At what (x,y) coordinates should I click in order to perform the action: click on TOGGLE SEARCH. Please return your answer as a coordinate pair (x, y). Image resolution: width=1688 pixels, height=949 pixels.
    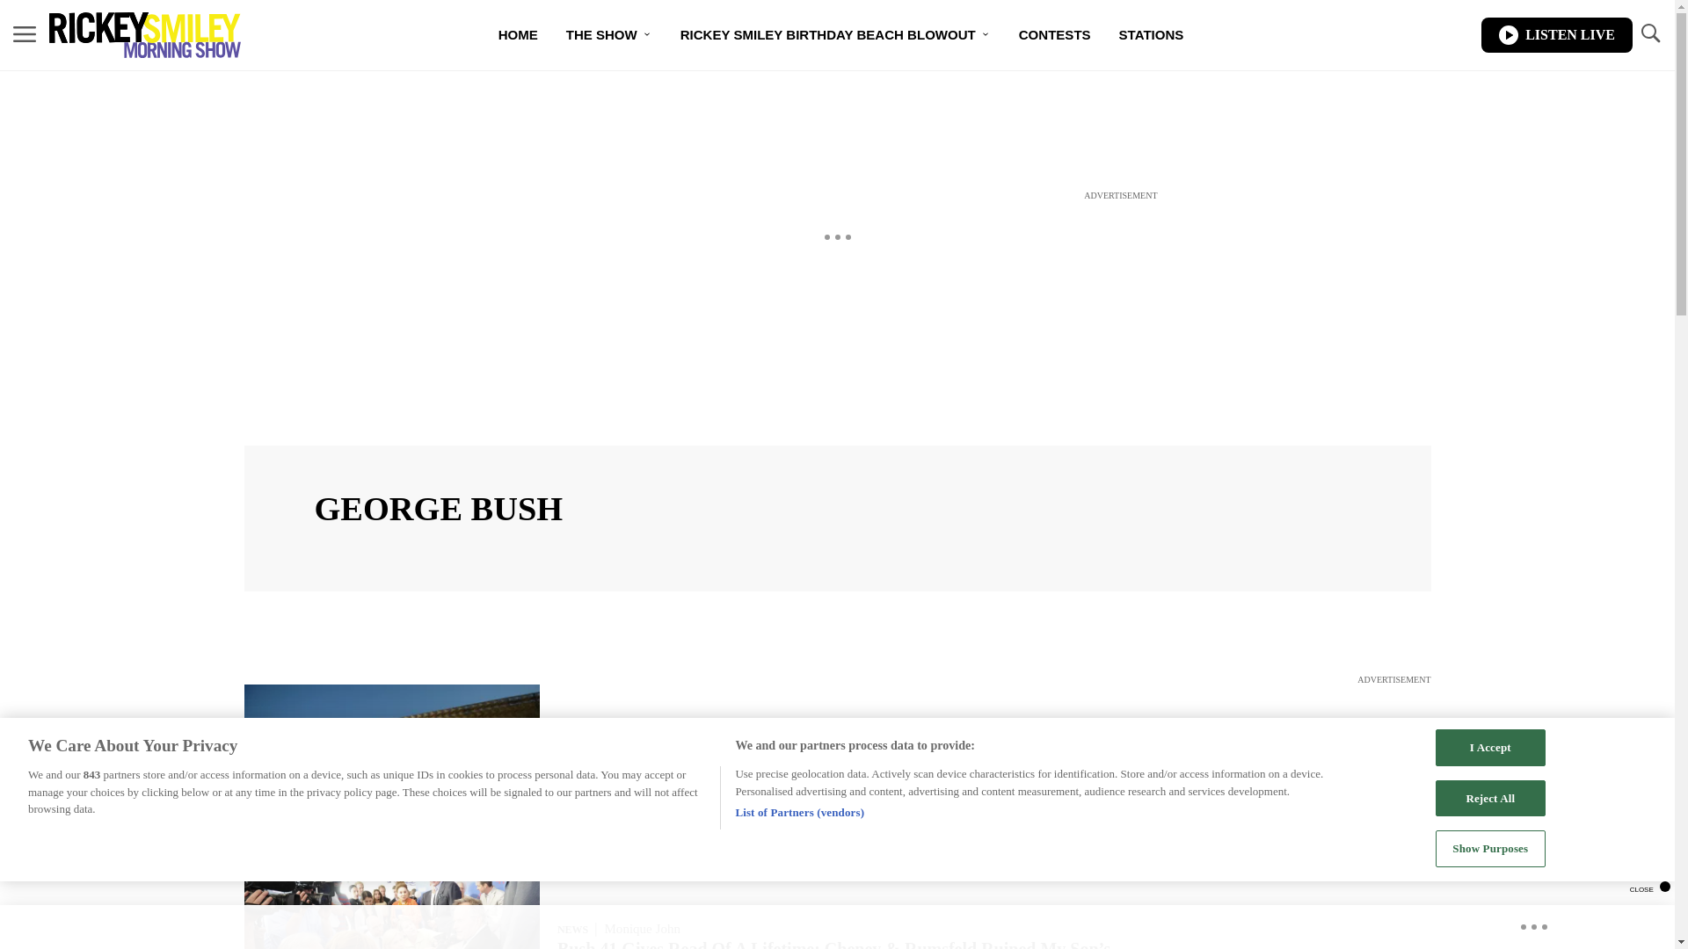
    Looking at the image, I should click on (1649, 35).